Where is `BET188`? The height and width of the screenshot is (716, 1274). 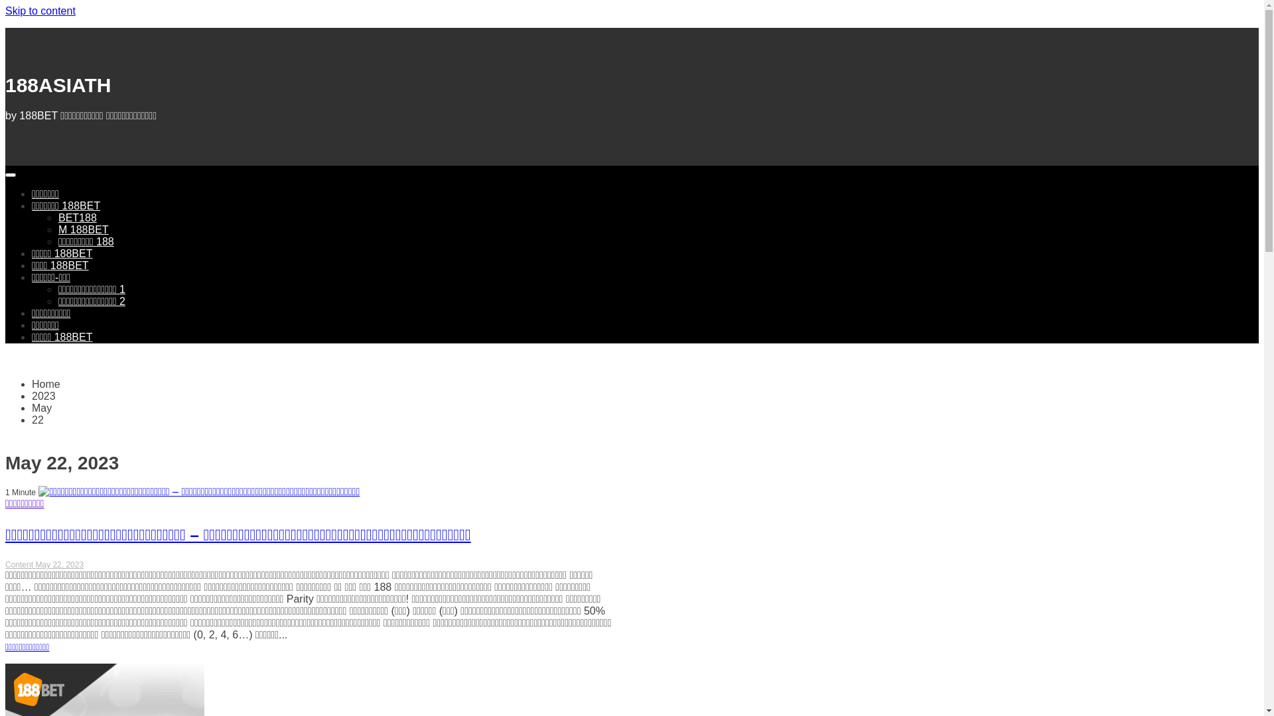
BET188 is located at coordinates (78, 217).